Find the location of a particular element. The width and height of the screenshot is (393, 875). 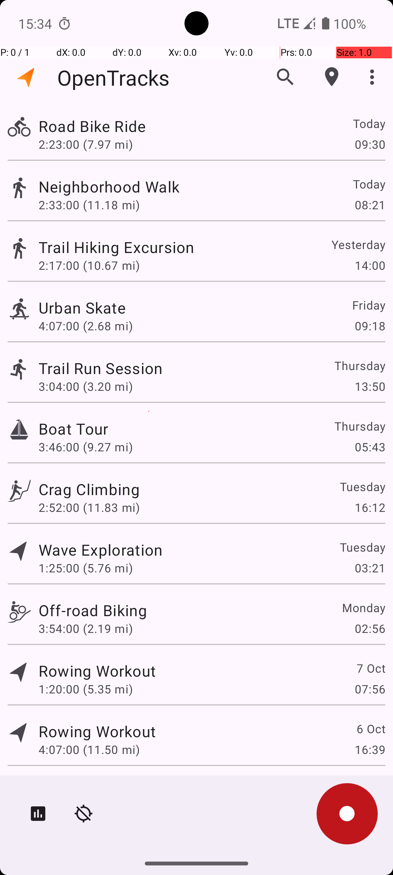

Snowboard Trip is located at coordinates (95, 786).